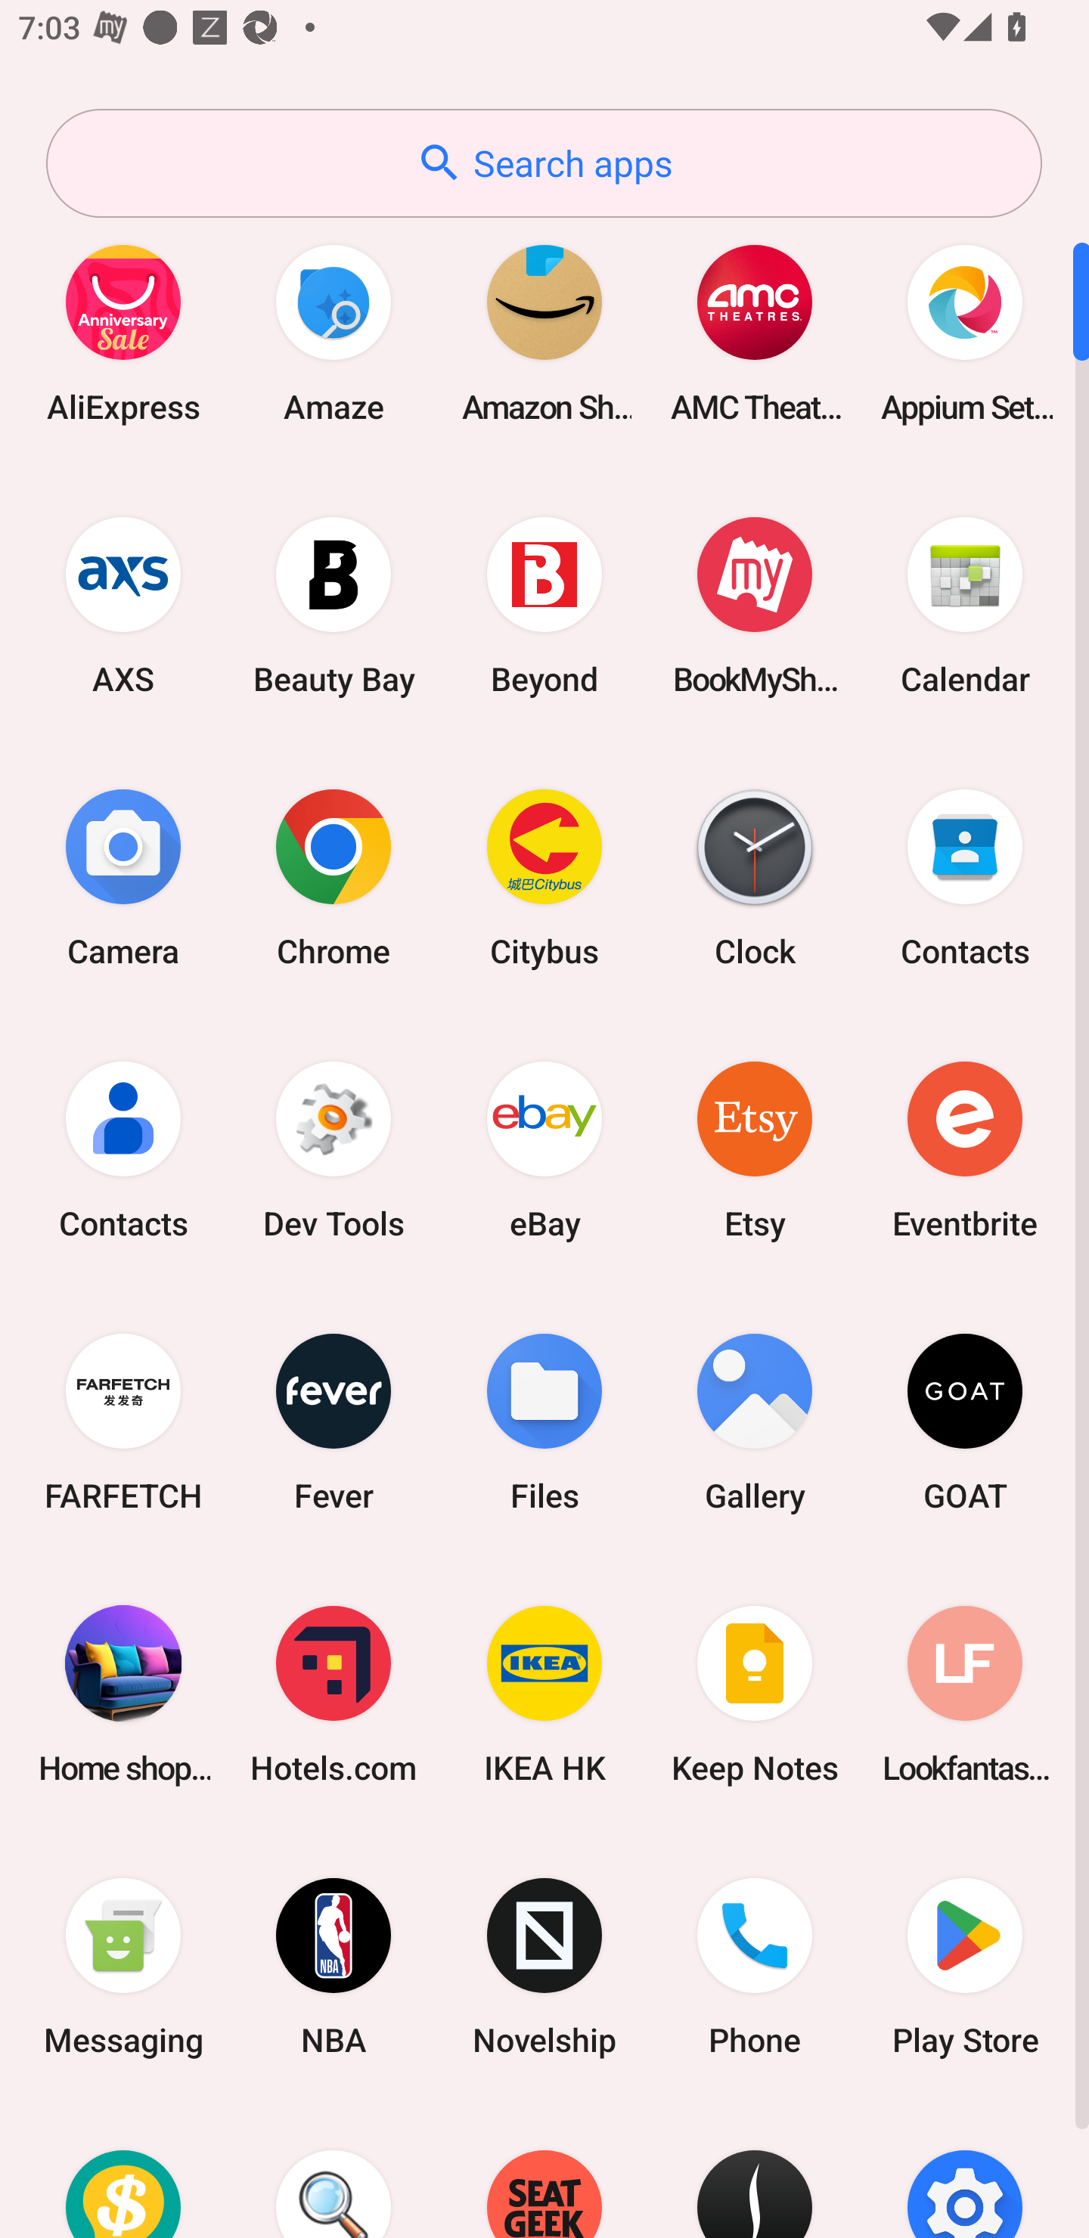 This screenshot has width=1089, height=2238. I want to click on   Search apps, so click(544, 163).